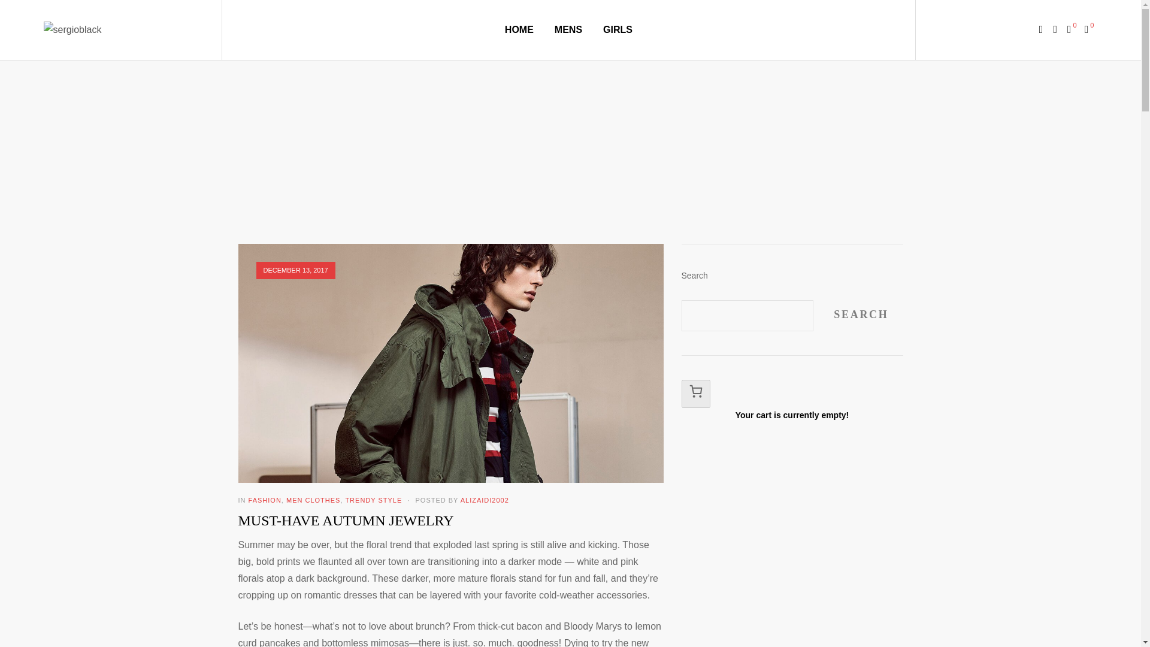 Image resolution: width=1150 pixels, height=647 pixels. What do you see at coordinates (618, 29) in the screenshot?
I see `GIRLS` at bounding box center [618, 29].